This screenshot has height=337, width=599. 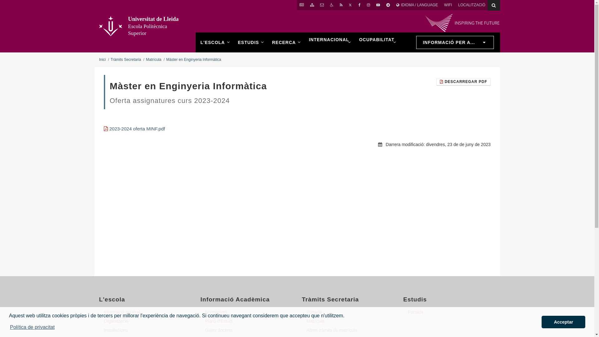 I want to click on Acceptar, so click(x=563, y=322).